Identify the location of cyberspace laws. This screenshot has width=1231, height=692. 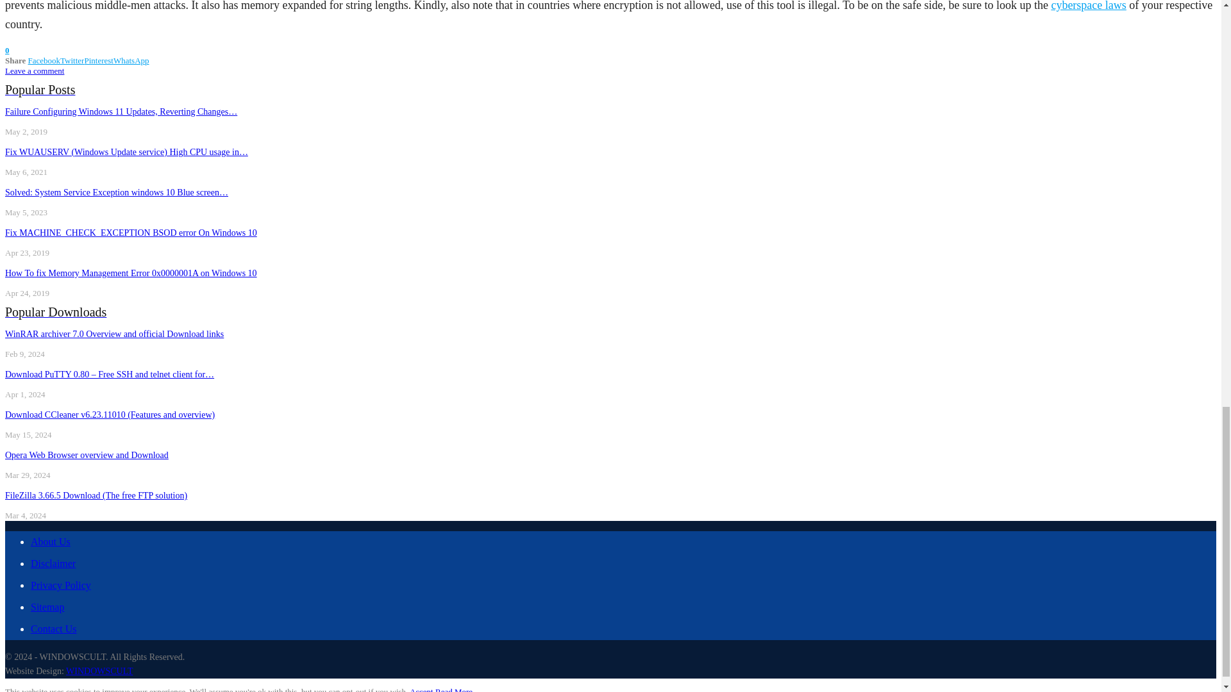
(1089, 6).